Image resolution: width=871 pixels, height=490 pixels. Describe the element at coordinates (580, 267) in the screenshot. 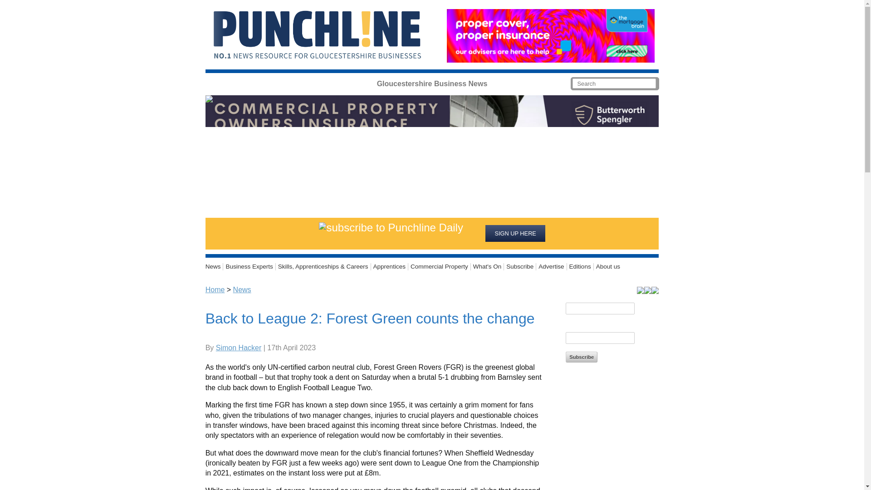

I see `Editions` at that location.